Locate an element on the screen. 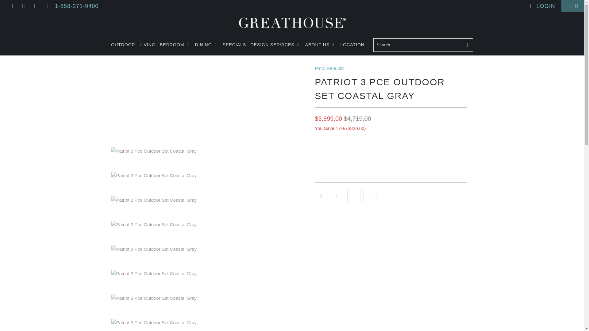  Email this to a friend is located at coordinates (370, 195).